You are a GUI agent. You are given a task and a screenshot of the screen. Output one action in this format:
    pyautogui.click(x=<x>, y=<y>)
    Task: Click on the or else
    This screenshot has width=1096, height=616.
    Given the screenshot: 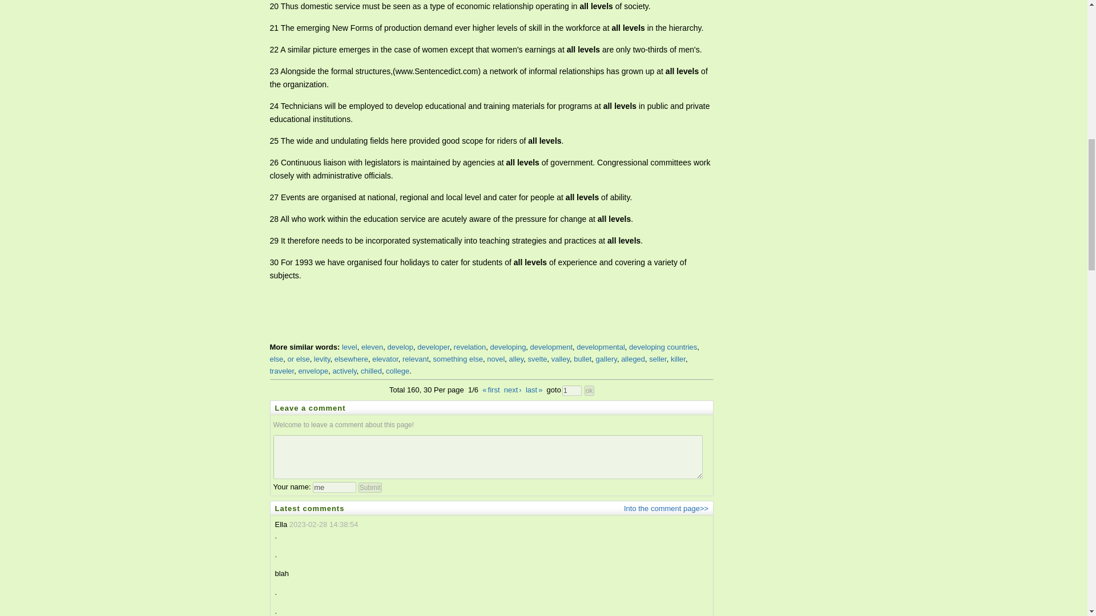 What is the action you would take?
    pyautogui.click(x=299, y=359)
    